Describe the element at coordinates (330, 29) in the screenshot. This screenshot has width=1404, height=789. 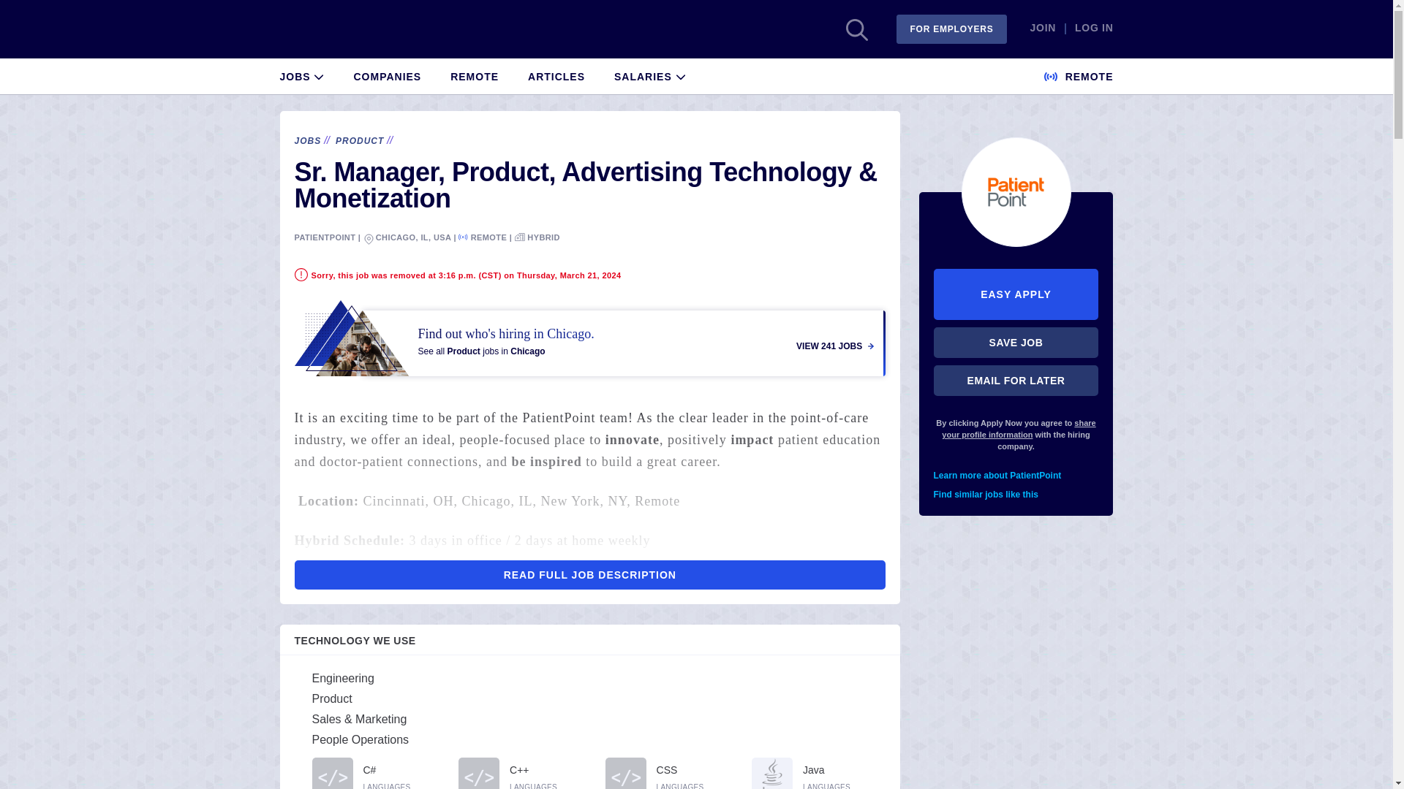
I see `Built In Chicago` at that location.